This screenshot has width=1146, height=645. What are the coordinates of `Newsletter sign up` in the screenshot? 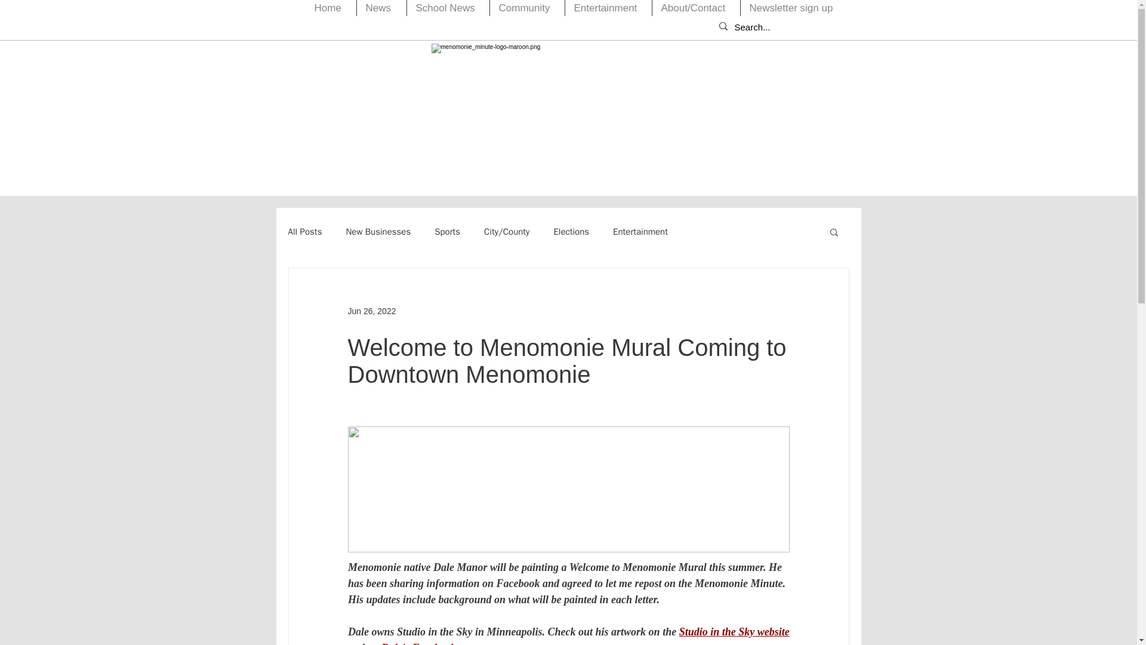 It's located at (793, 8).